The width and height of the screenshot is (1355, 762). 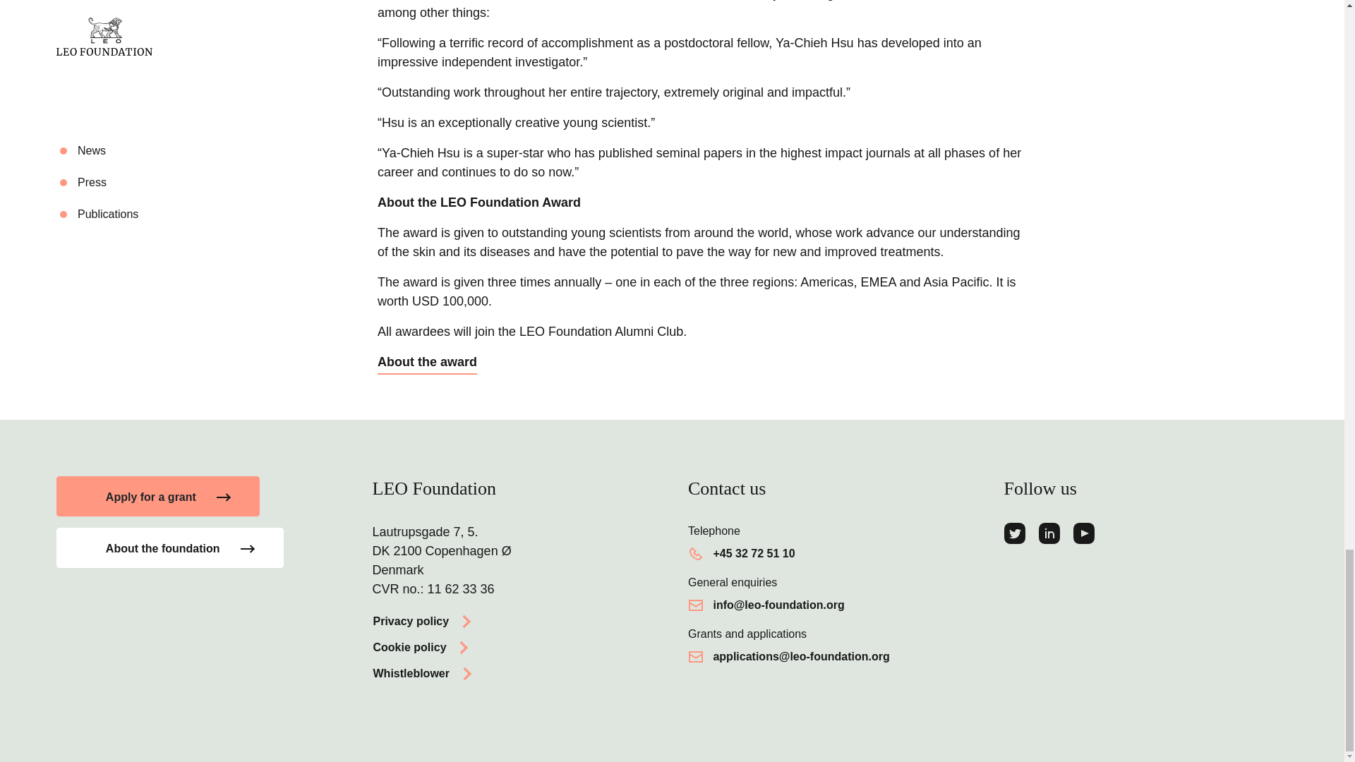 What do you see at coordinates (423, 672) in the screenshot?
I see `Whistleblower` at bounding box center [423, 672].